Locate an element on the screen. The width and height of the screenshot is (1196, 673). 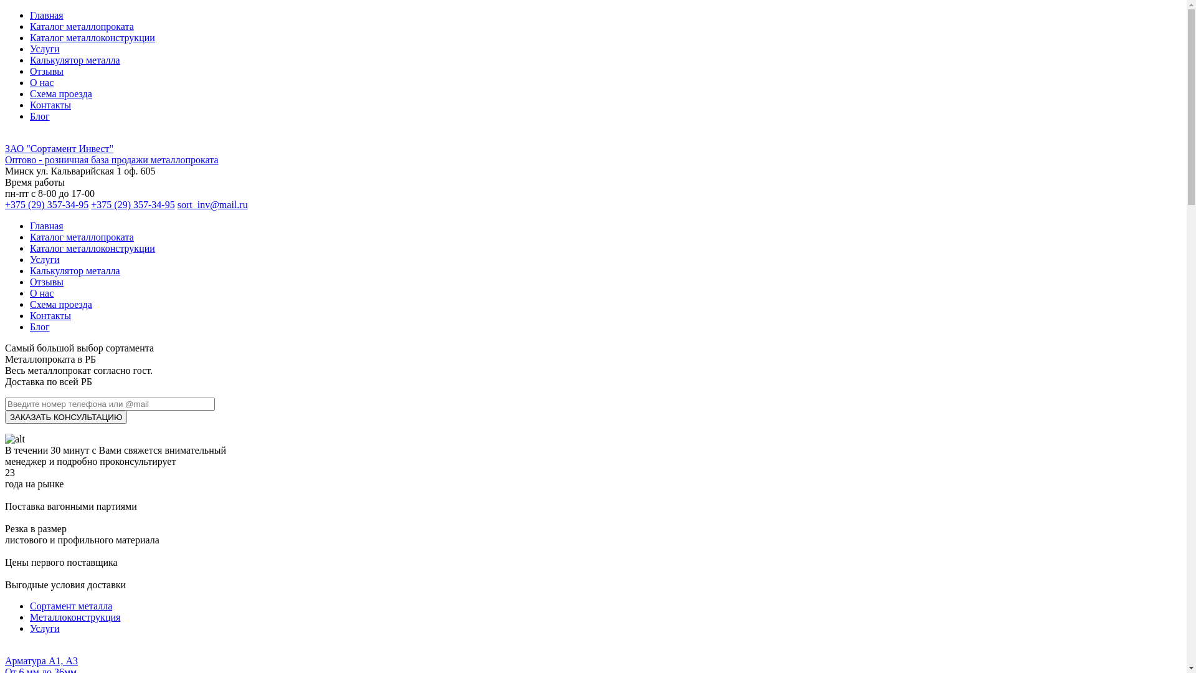
+375 (29) 357-34-95 is located at coordinates (133, 204).